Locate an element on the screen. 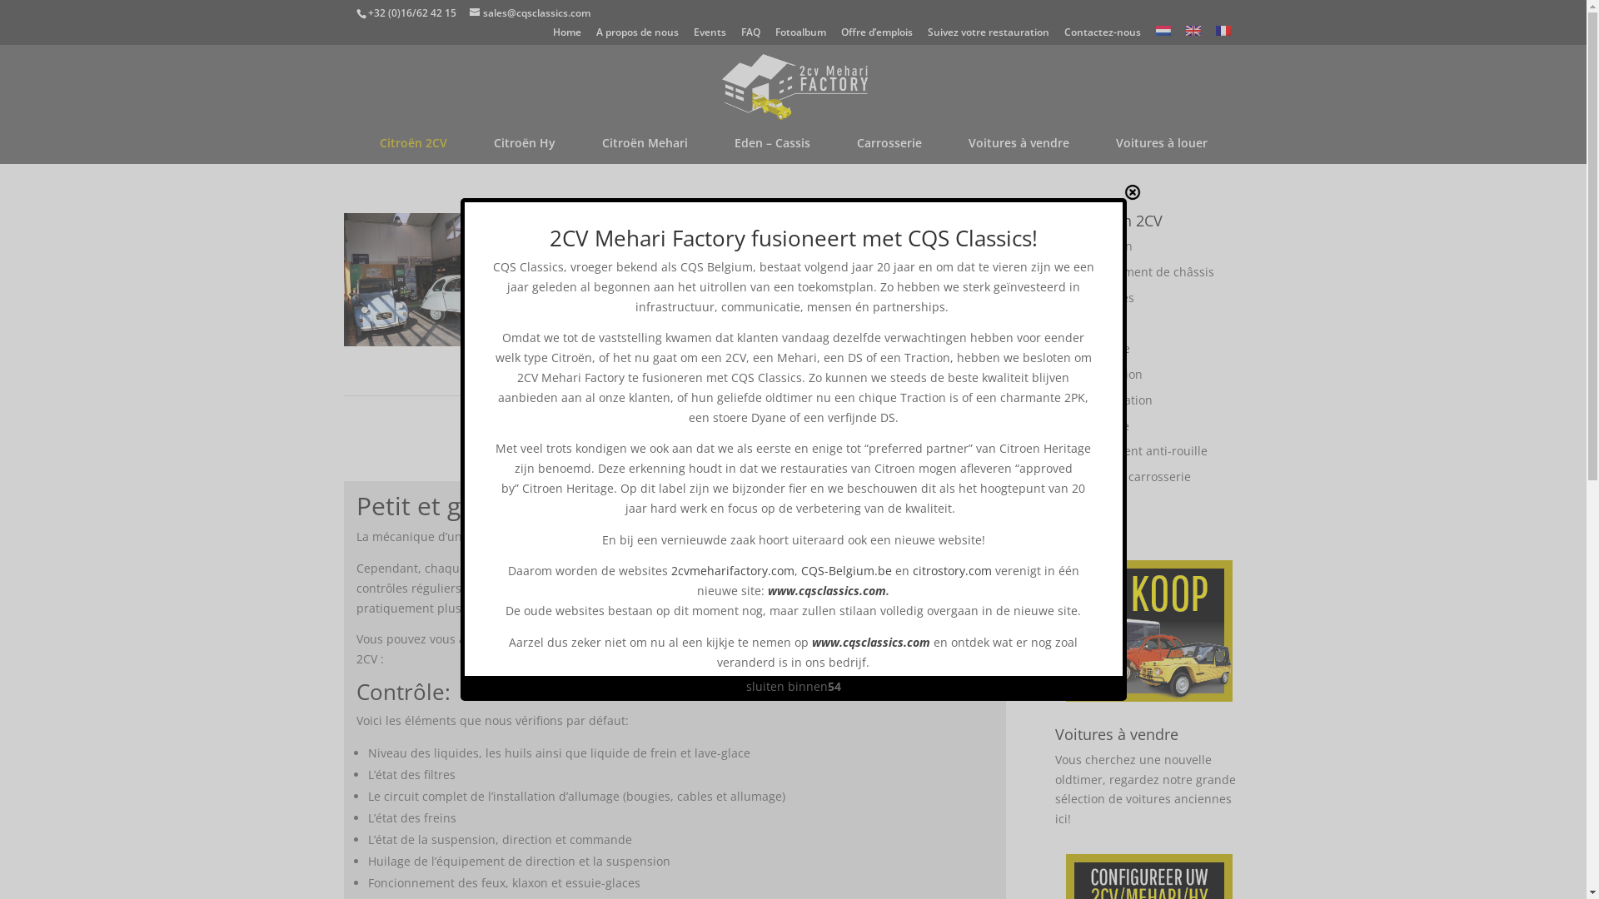 This screenshot has width=1599, height=899. Entretien is located at coordinates (1107, 246).